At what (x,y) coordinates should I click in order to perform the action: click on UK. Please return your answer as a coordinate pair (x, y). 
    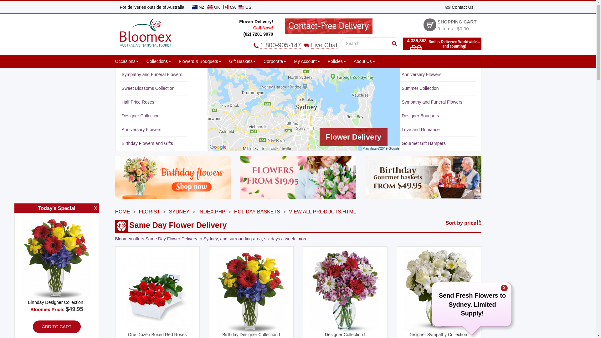
    Looking at the image, I should click on (214, 7).